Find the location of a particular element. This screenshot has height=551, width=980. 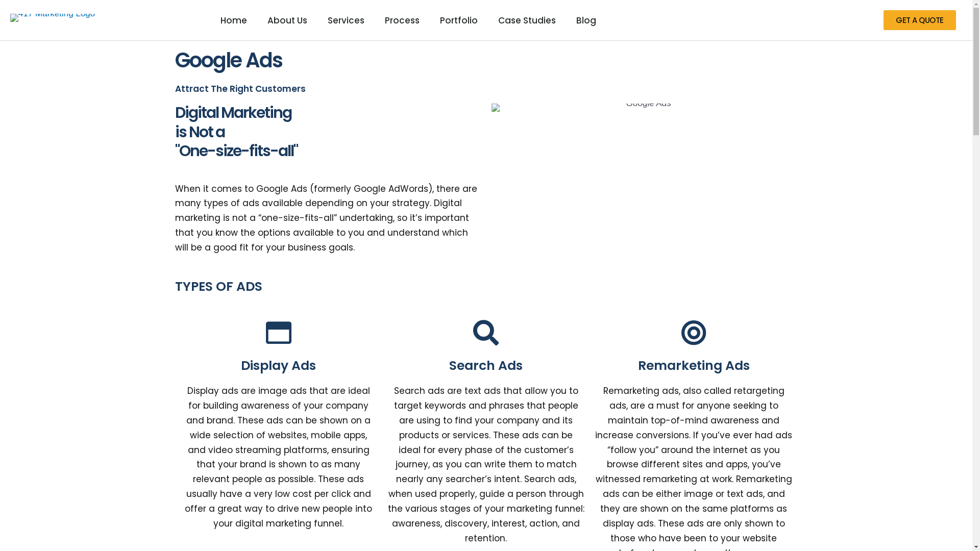

Process is located at coordinates (402, 20).